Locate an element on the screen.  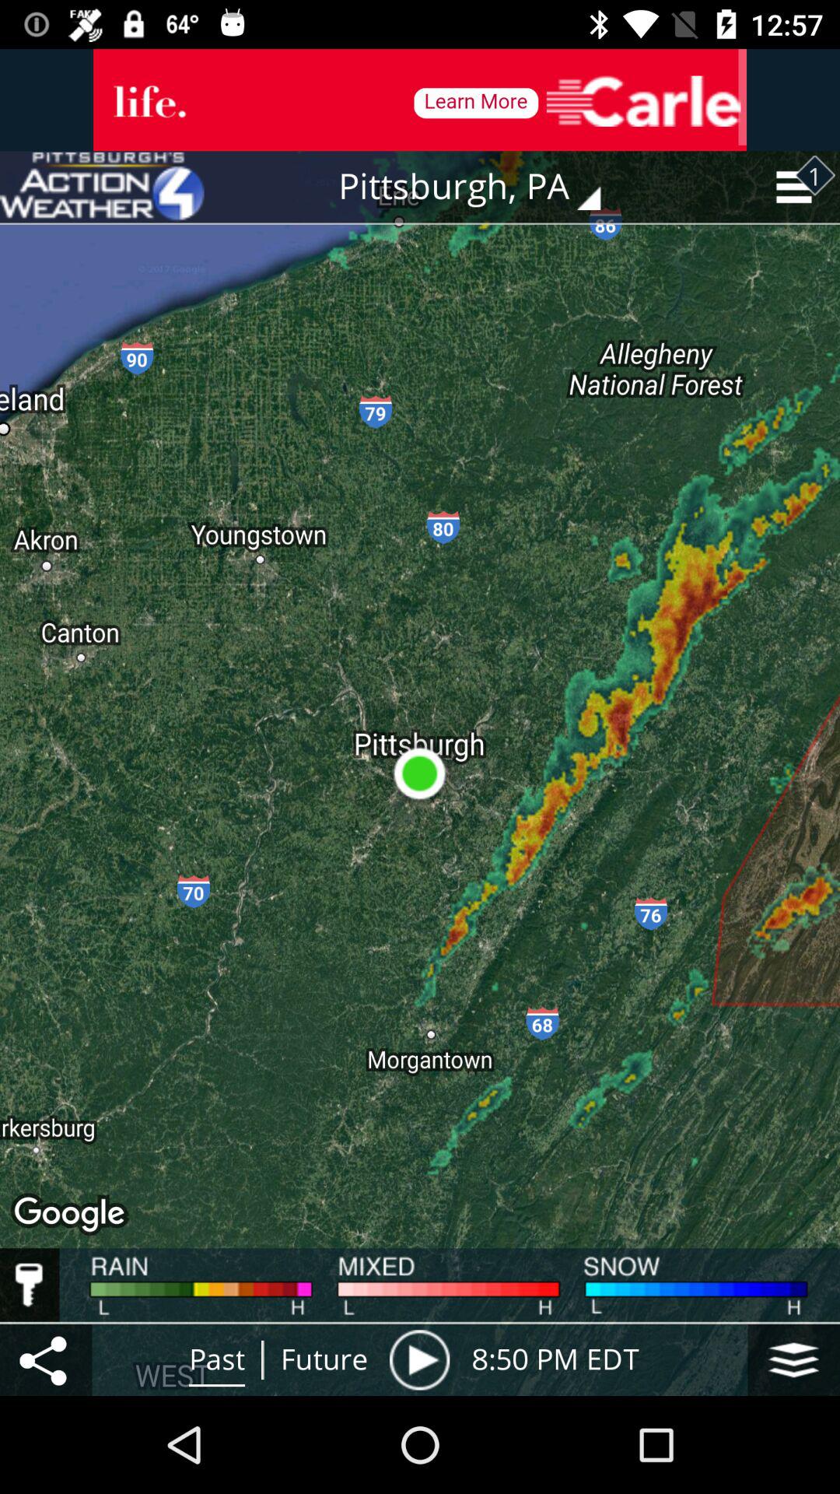
select icon to the left of the 8 50 pm icon is located at coordinates (419, 1359).